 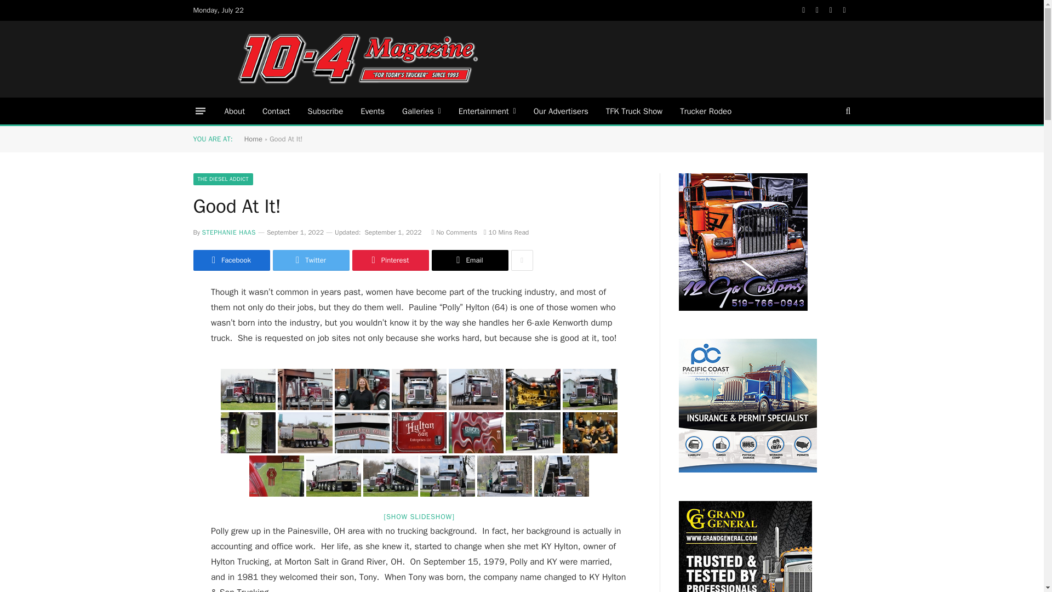 I want to click on Show More Social Sharing, so click(x=521, y=260).